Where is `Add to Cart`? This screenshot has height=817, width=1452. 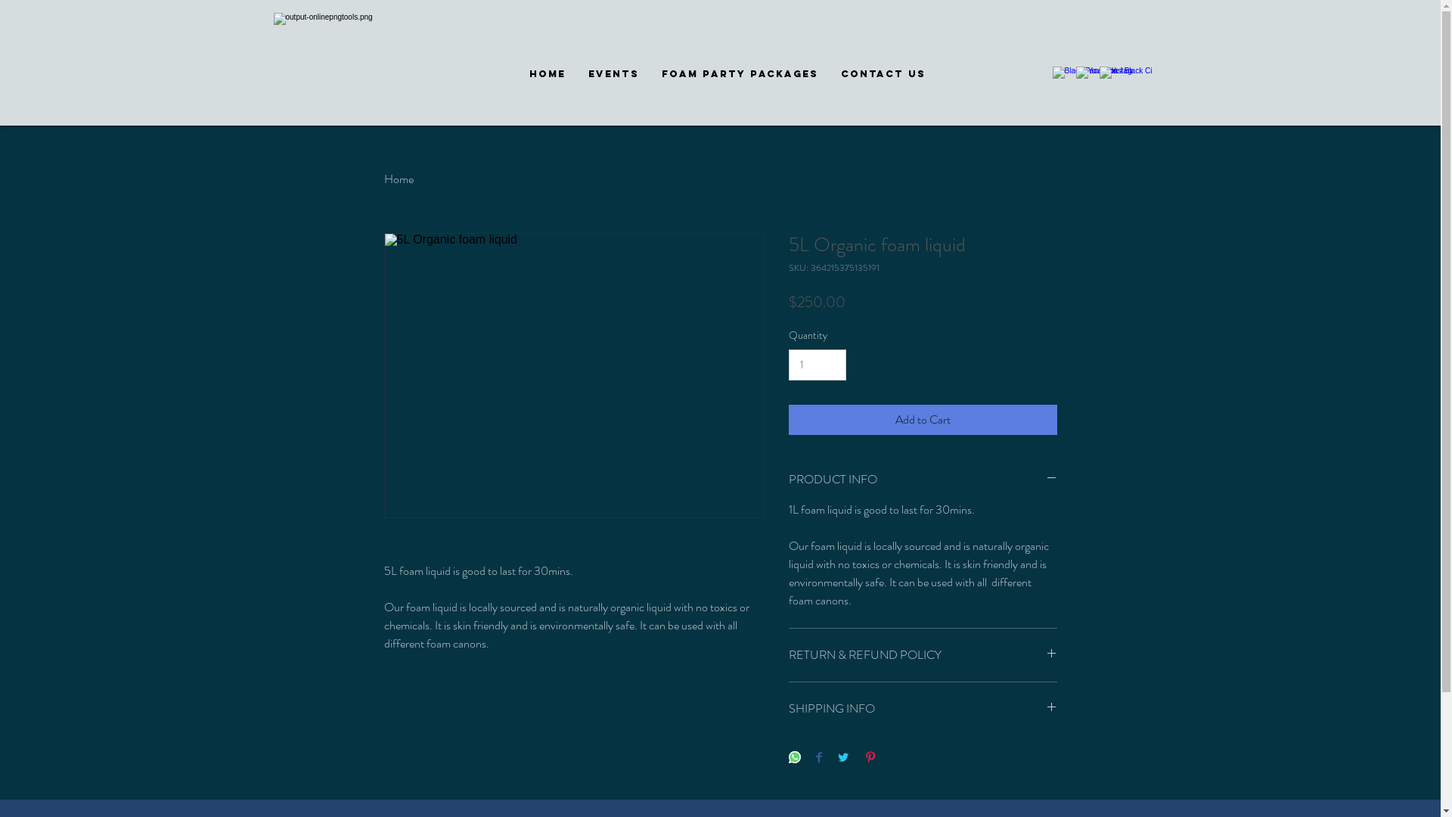
Add to Cart is located at coordinates (923, 420).